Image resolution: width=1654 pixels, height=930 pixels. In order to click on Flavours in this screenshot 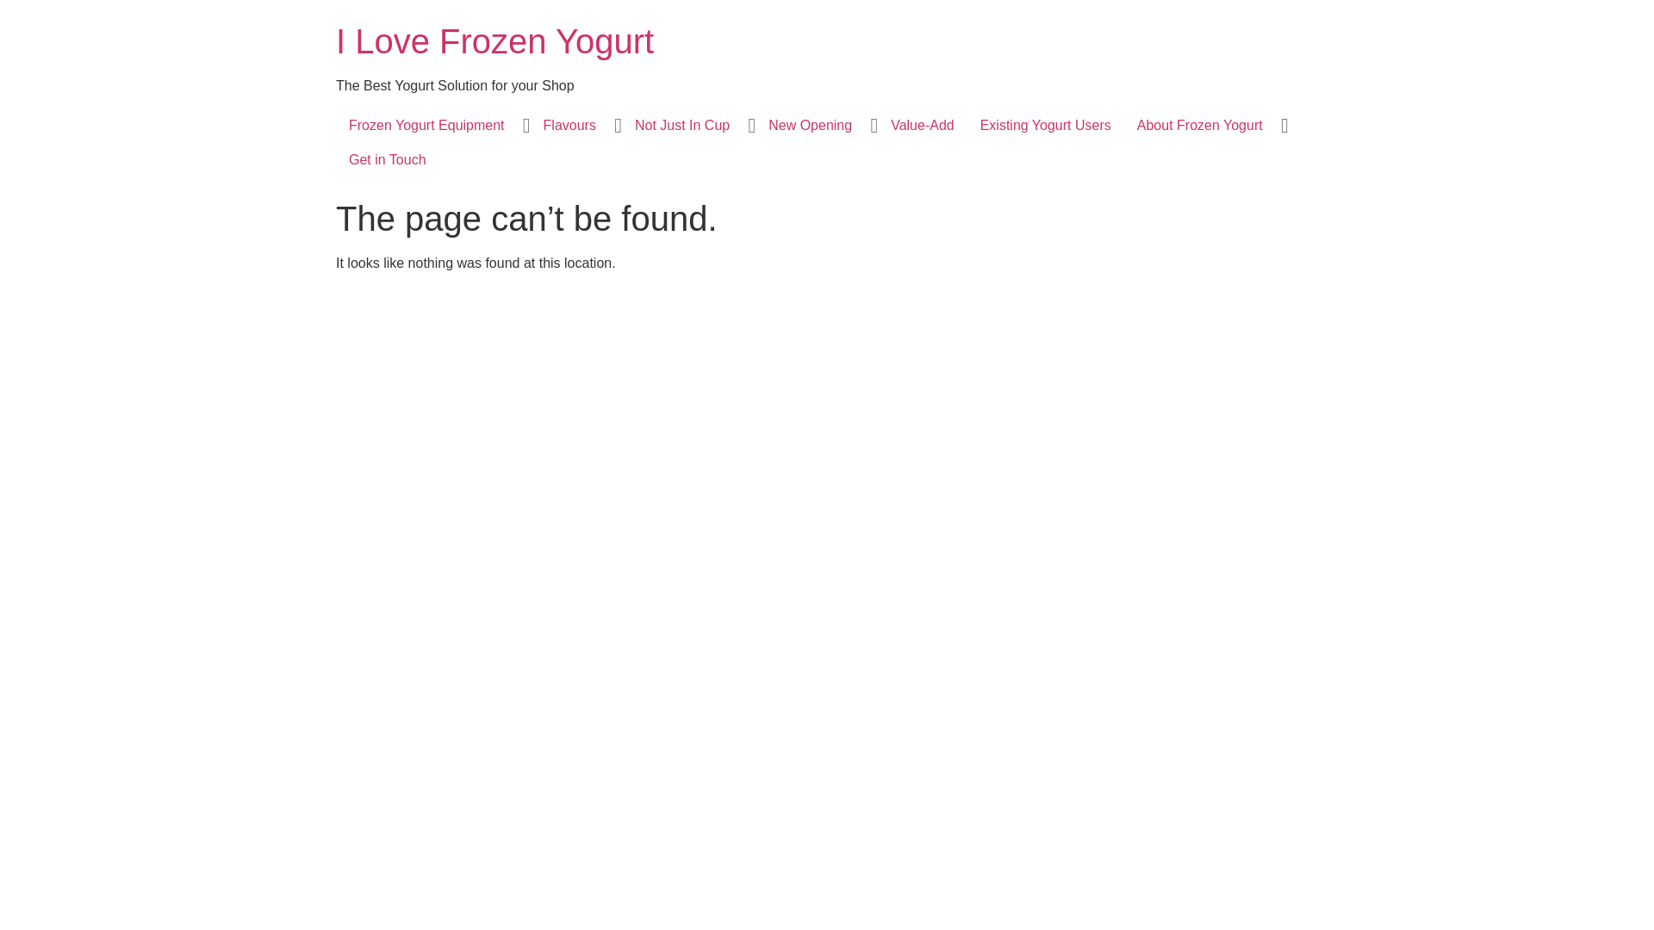, I will do `click(570, 126)`.